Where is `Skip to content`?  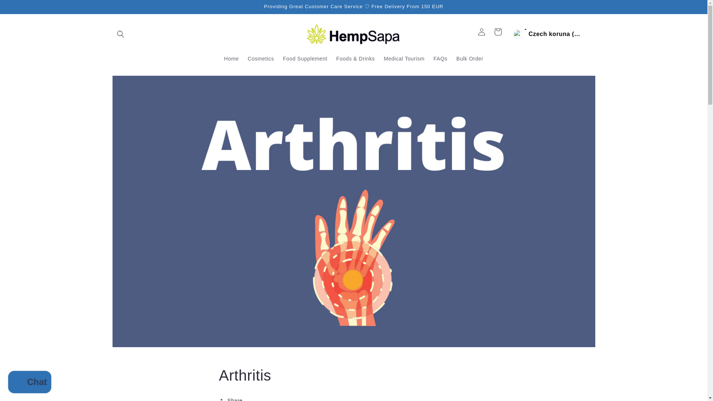 Skip to content is located at coordinates (22, 9).